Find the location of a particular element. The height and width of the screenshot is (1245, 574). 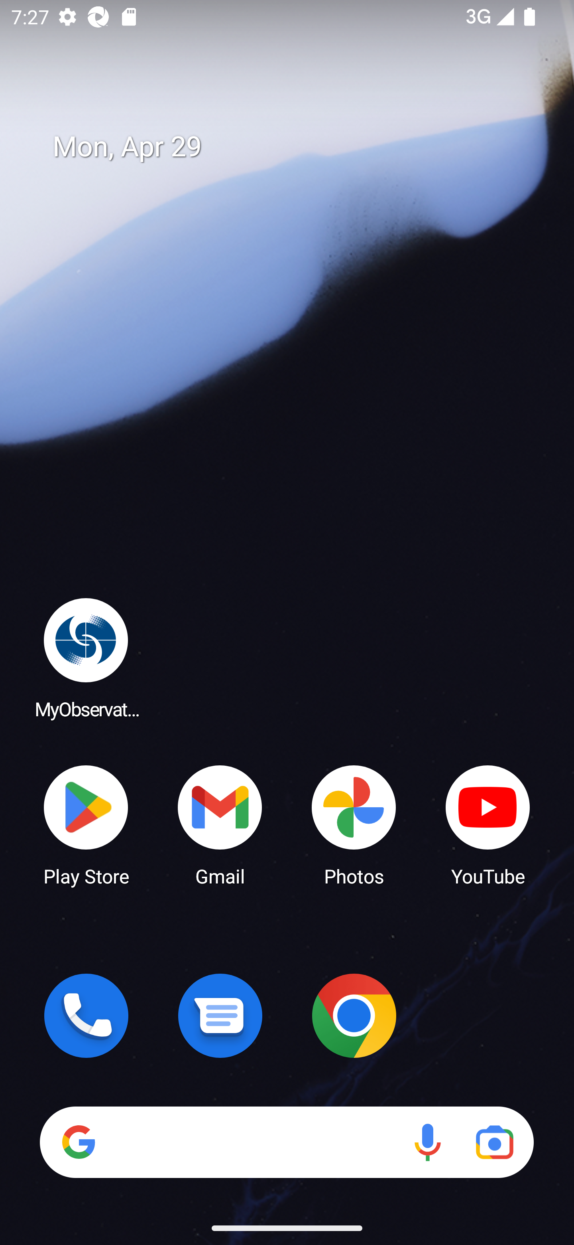

Gmail is located at coordinates (220, 824).